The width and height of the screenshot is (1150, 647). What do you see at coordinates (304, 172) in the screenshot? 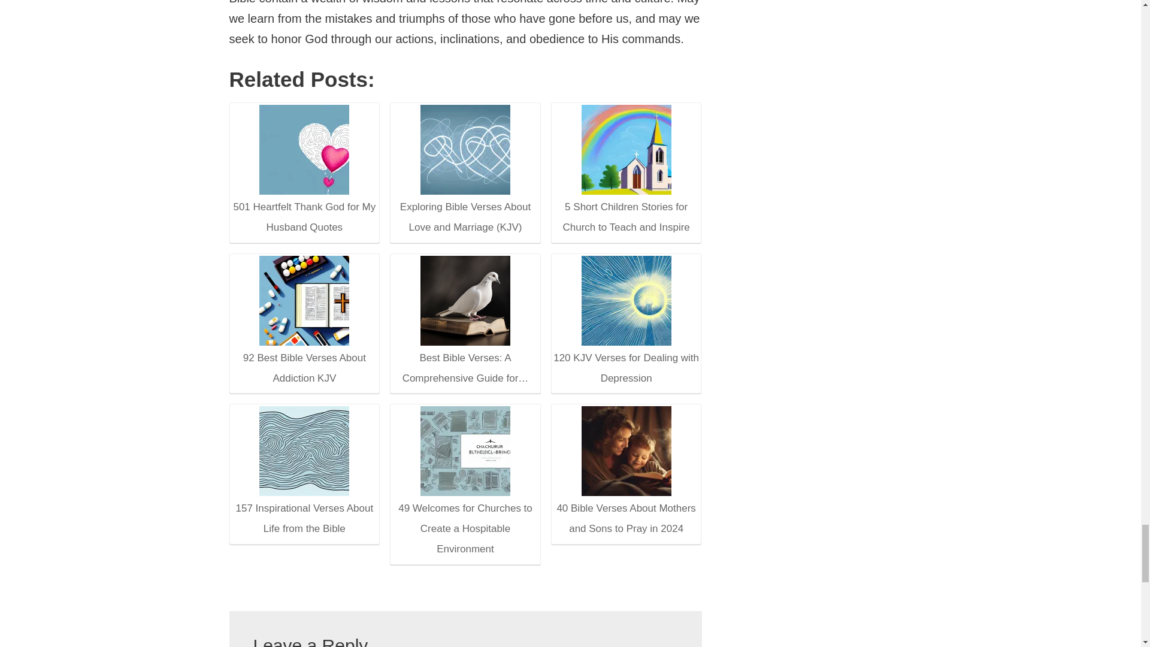
I see `501 Heartfelt Thank God for My Husband Quotes` at bounding box center [304, 172].